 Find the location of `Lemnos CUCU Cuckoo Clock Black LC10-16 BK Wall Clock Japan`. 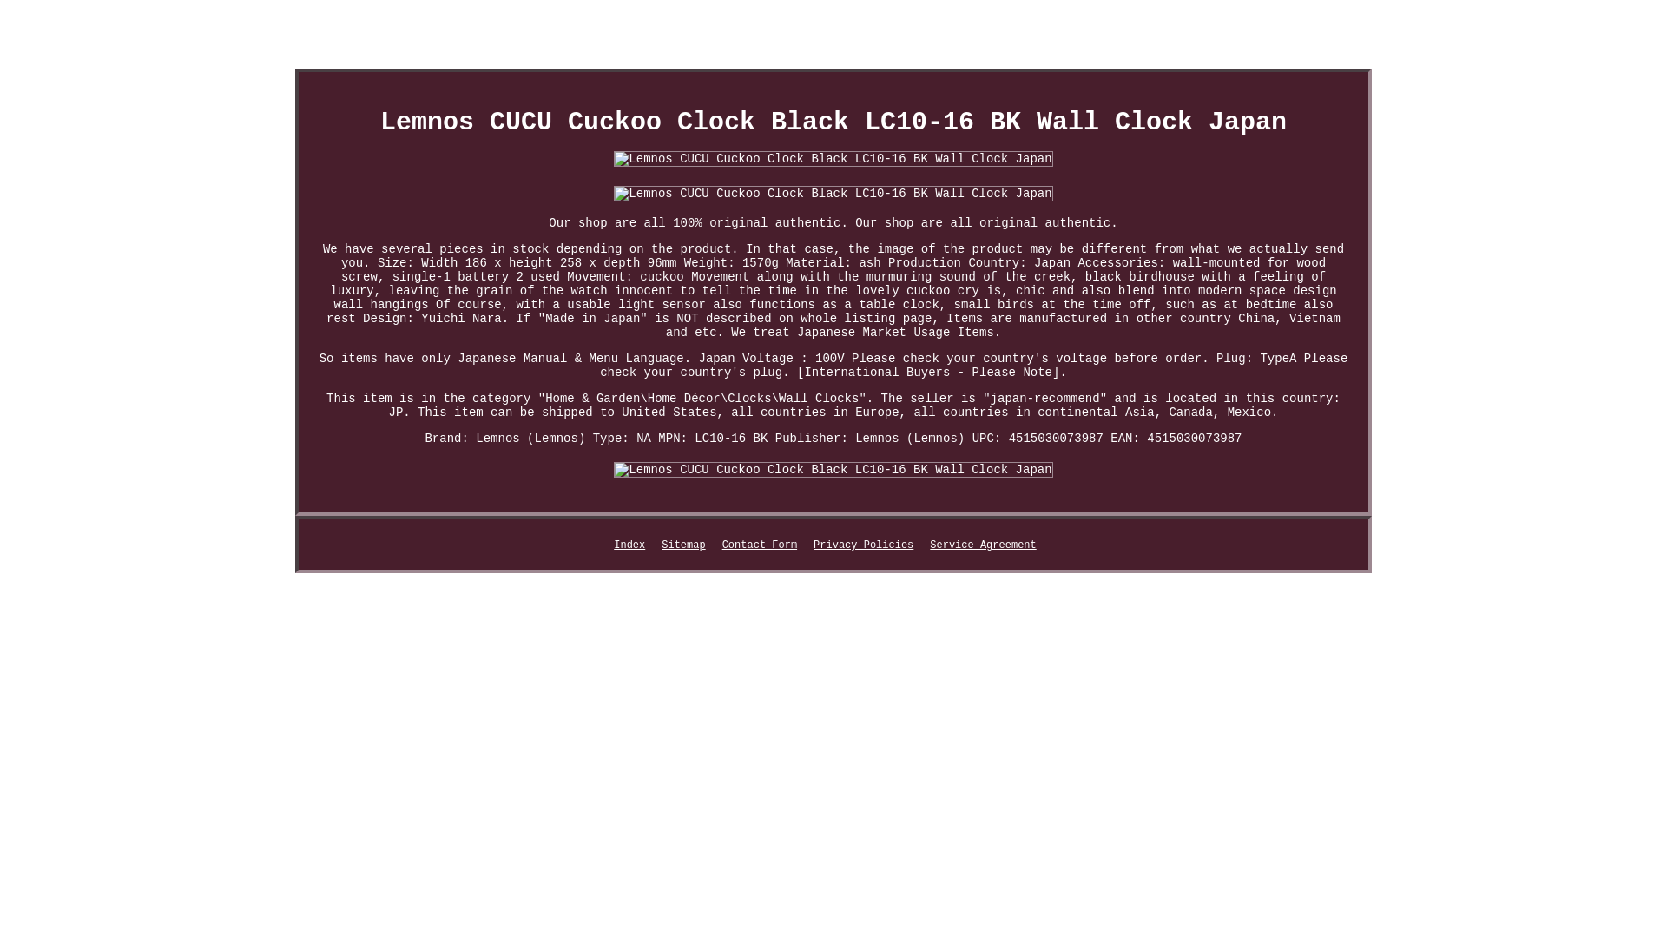

Lemnos CUCU Cuckoo Clock Black LC10-16 BK Wall Clock Japan is located at coordinates (832, 158).